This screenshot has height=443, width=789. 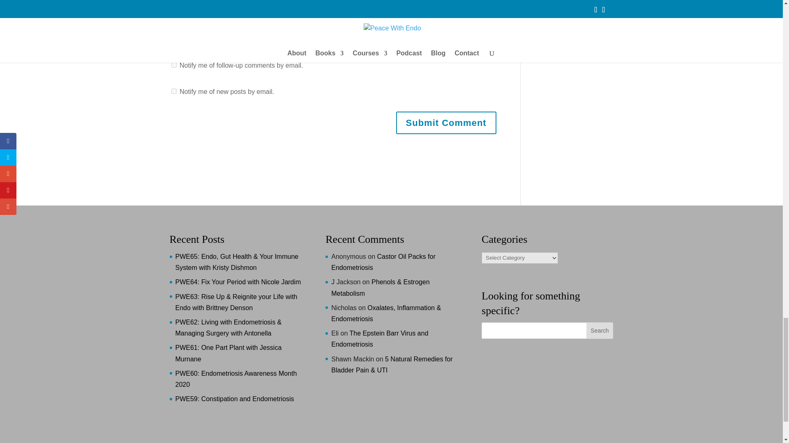 I want to click on Castor Oil Packs for Endometriosis, so click(x=383, y=262).